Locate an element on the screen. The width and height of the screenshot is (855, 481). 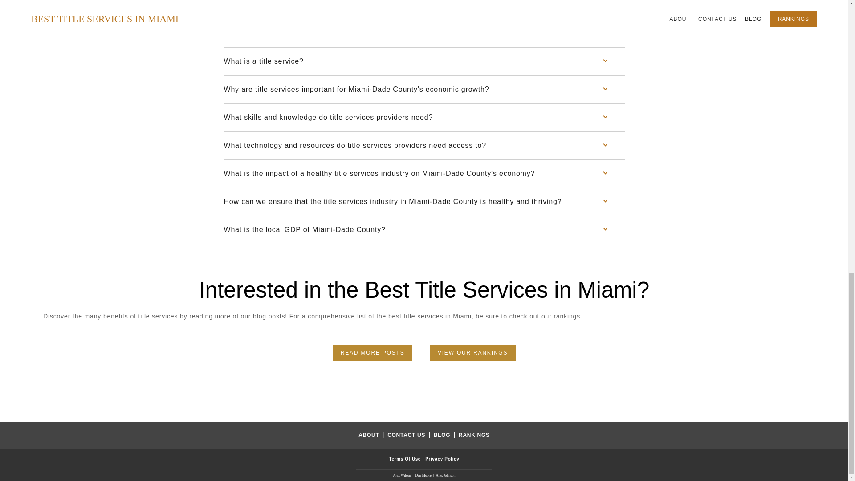
Alex Wilson is located at coordinates (402, 475).